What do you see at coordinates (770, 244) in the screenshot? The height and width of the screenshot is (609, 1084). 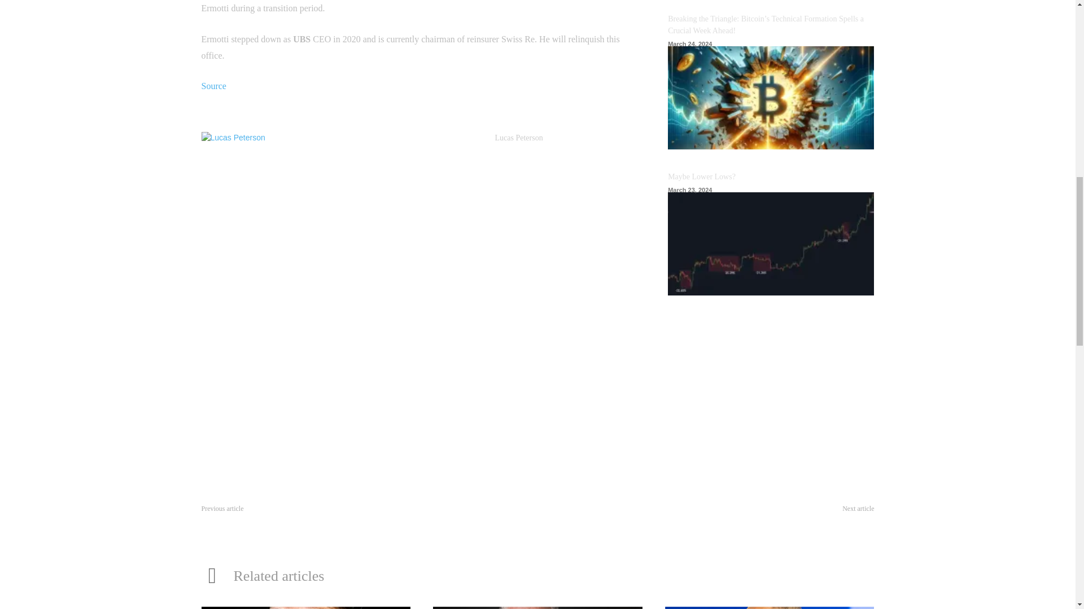 I see `Maybe Lower Lows?` at bounding box center [770, 244].